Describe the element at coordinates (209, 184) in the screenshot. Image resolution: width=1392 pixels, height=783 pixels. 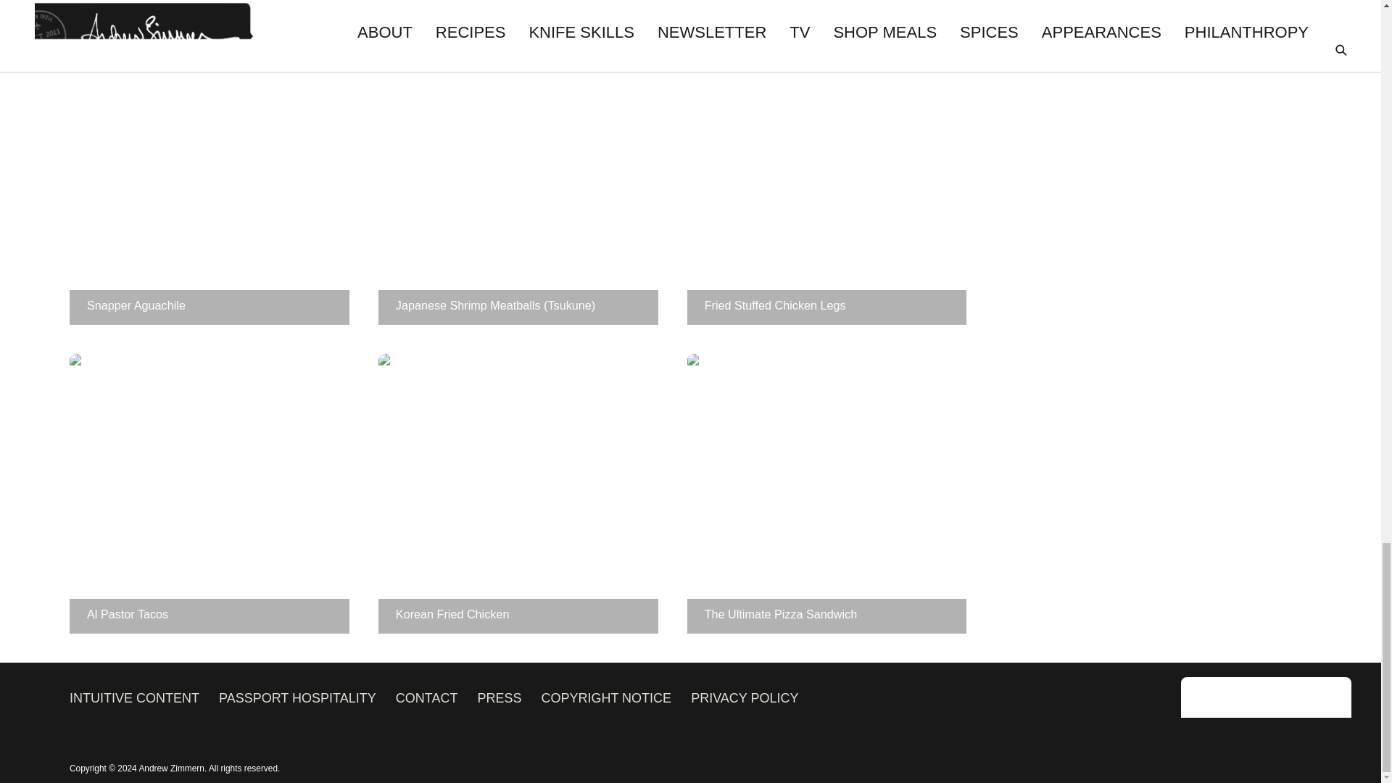
I see `Snapper Aguachile` at that location.